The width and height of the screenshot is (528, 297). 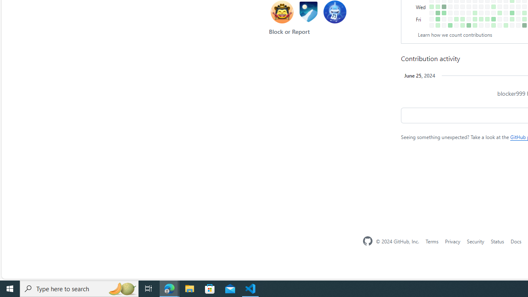 What do you see at coordinates (431, 241) in the screenshot?
I see `Terms` at bounding box center [431, 241].